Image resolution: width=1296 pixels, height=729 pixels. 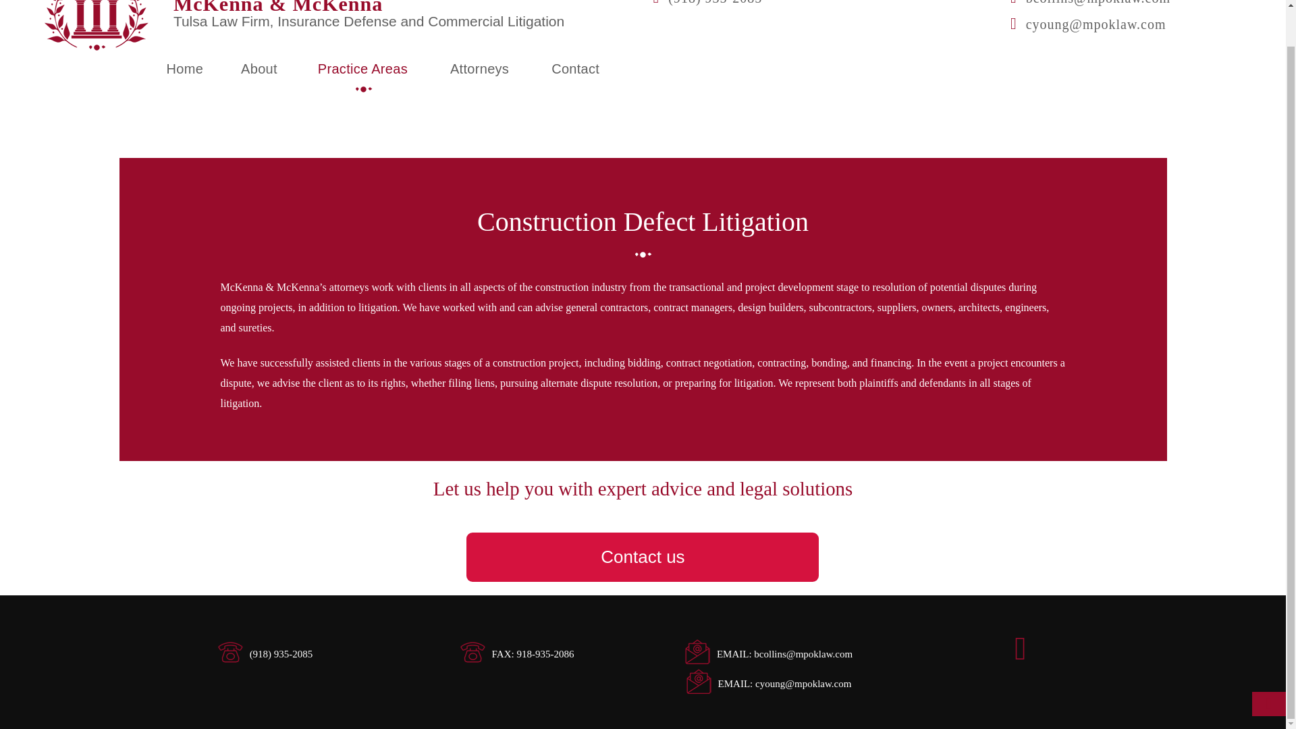 What do you see at coordinates (575, 69) in the screenshot?
I see `Contact` at bounding box center [575, 69].